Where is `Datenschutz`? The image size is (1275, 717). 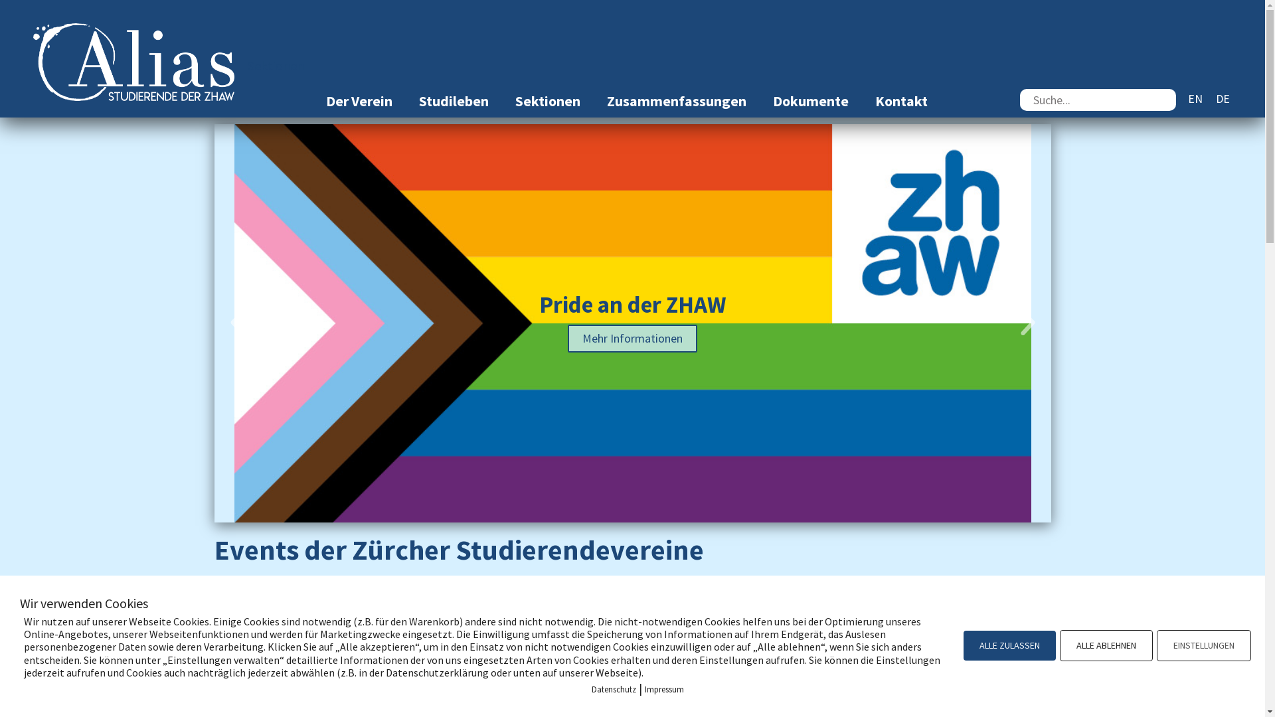 Datenschutz is located at coordinates (614, 689).